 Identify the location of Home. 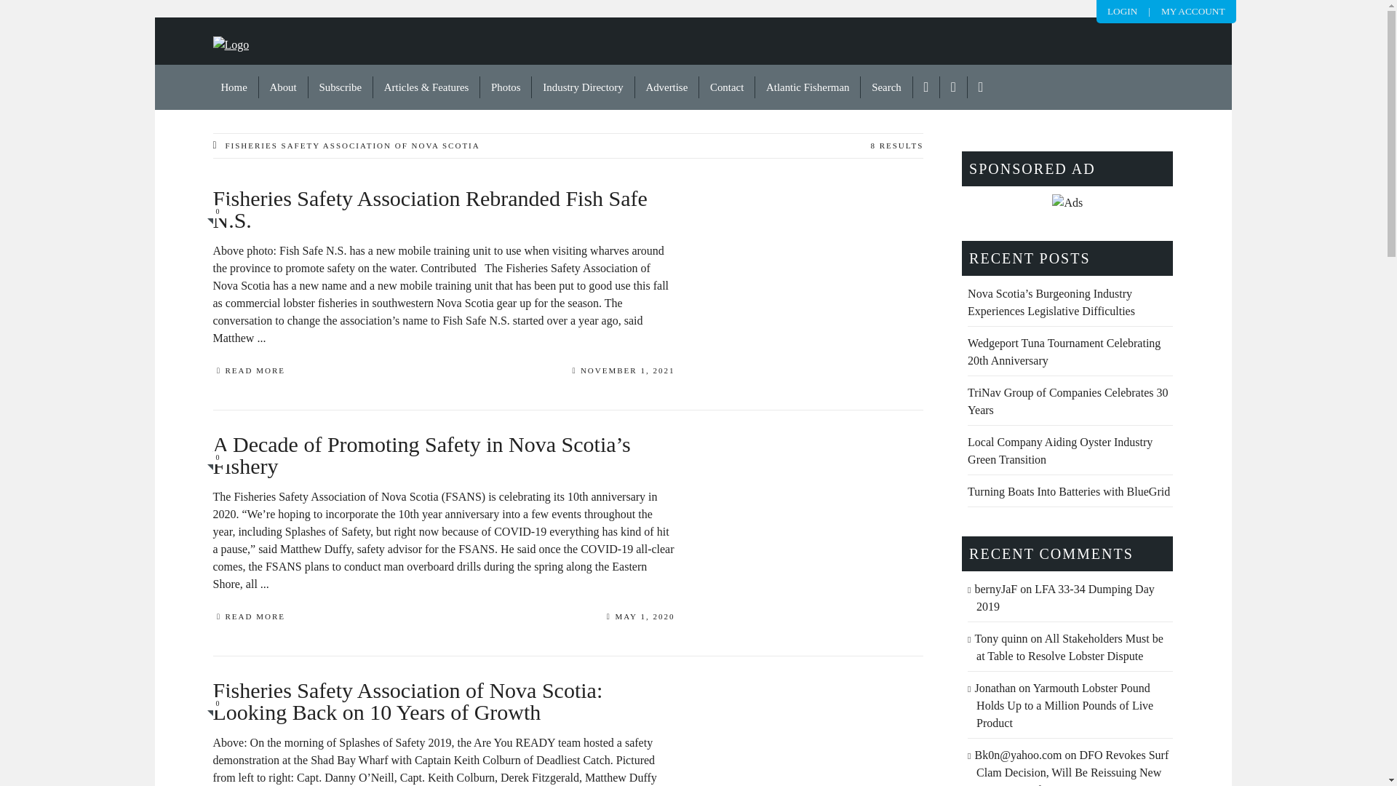
(234, 87).